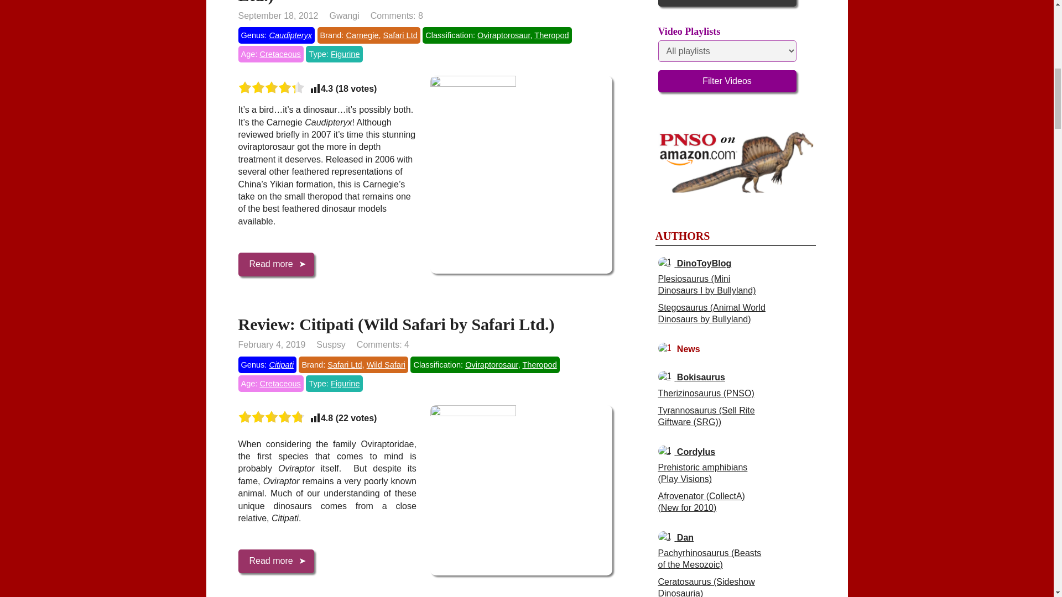 This screenshot has height=597, width=1062. Describe the element at coordinates (344, 15) in the screenshot. I see `Gwangi` at that location.